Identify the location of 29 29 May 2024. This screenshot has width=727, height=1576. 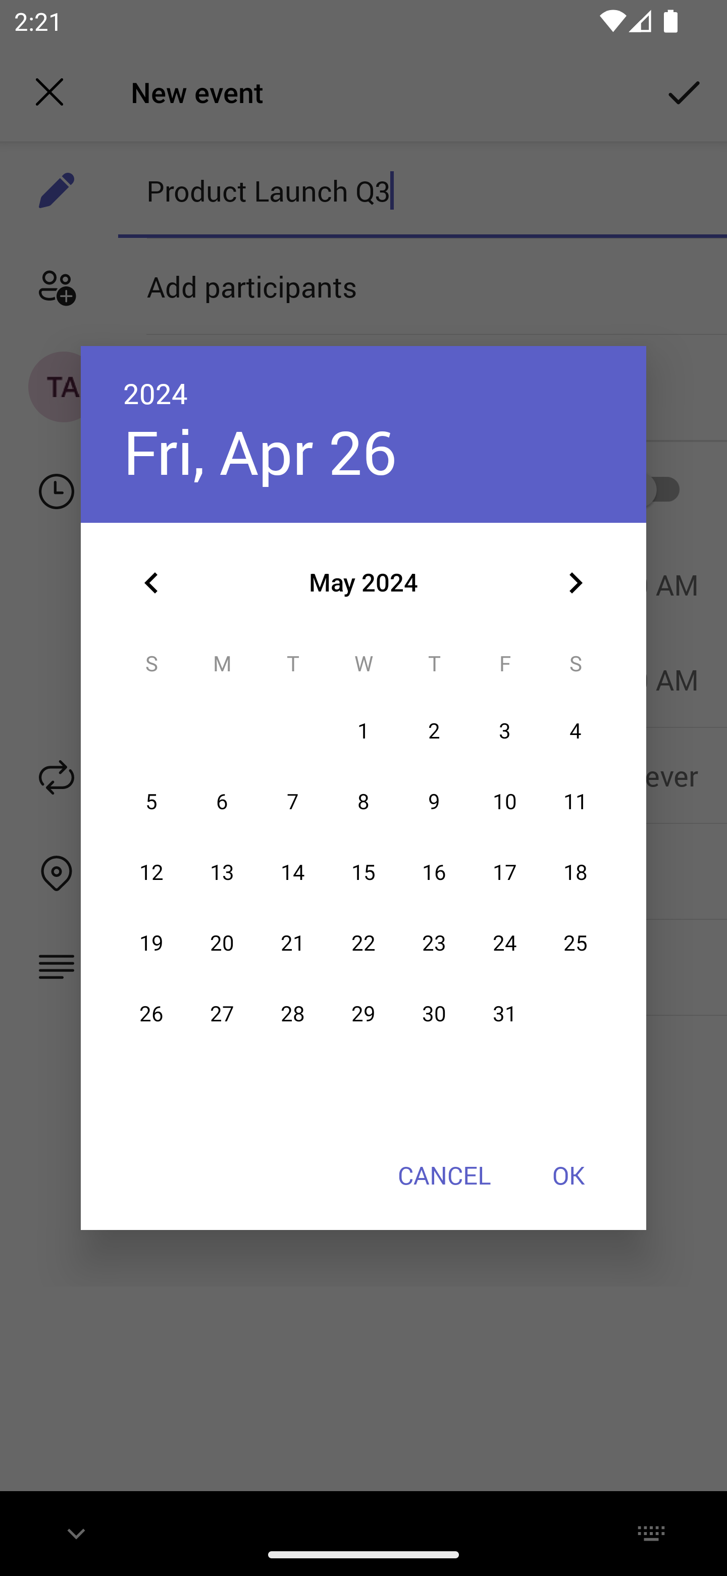
(363, 1014).